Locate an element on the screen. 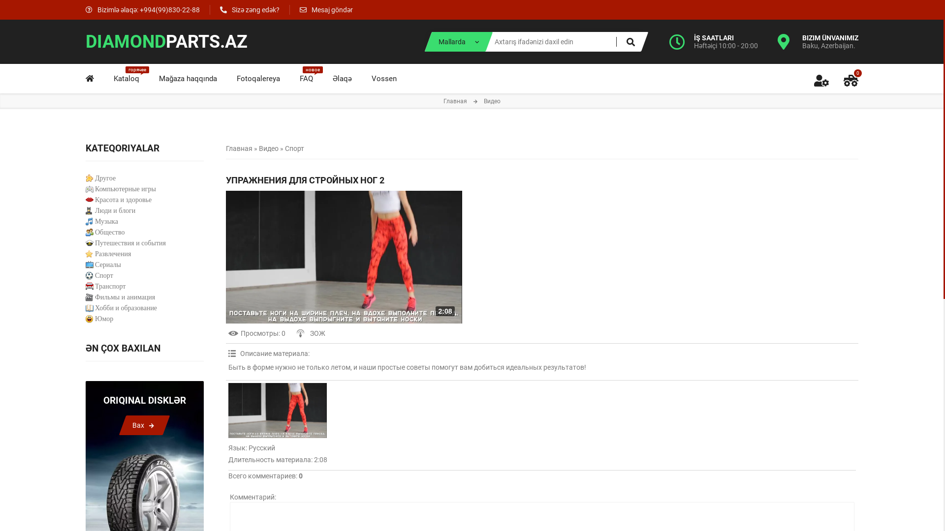  2:08 is located at coordinates (344, 257).